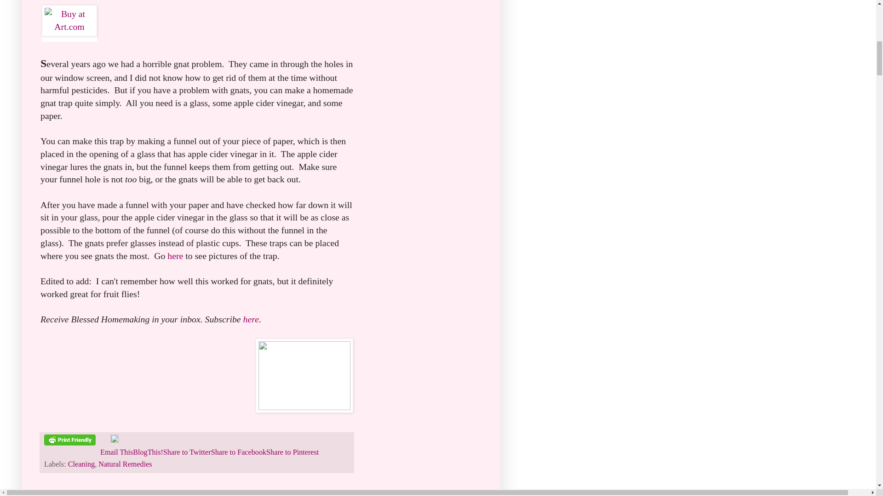 This screenshot has height=496, width=883. What do you see at coordinates (187, 452) in the screenshot?
I see `Share to Twitter` at bounding box center [187, 452].